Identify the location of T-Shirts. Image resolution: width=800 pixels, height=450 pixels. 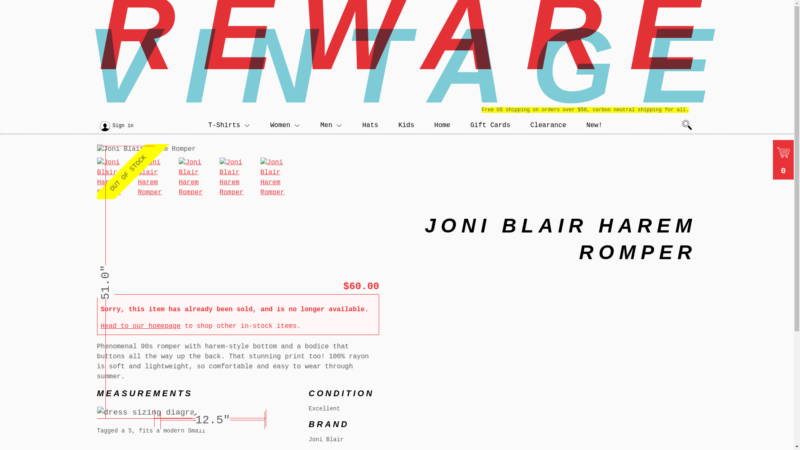
(229, 125).